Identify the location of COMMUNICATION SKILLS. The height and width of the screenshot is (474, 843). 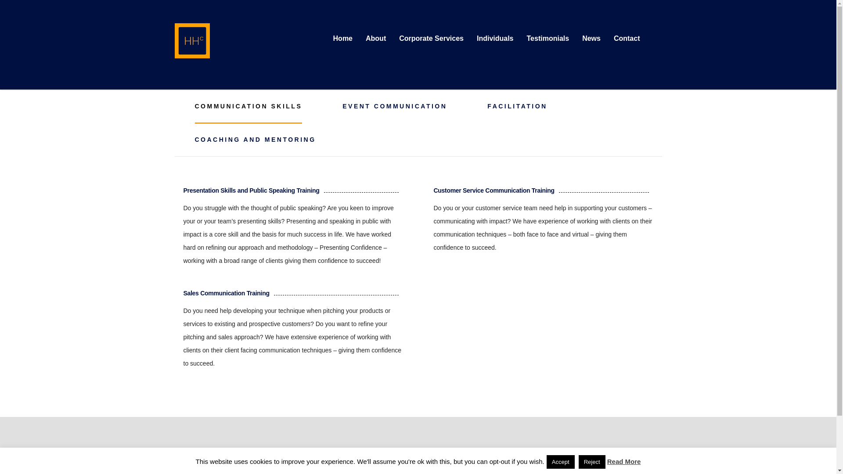
(249, 106).